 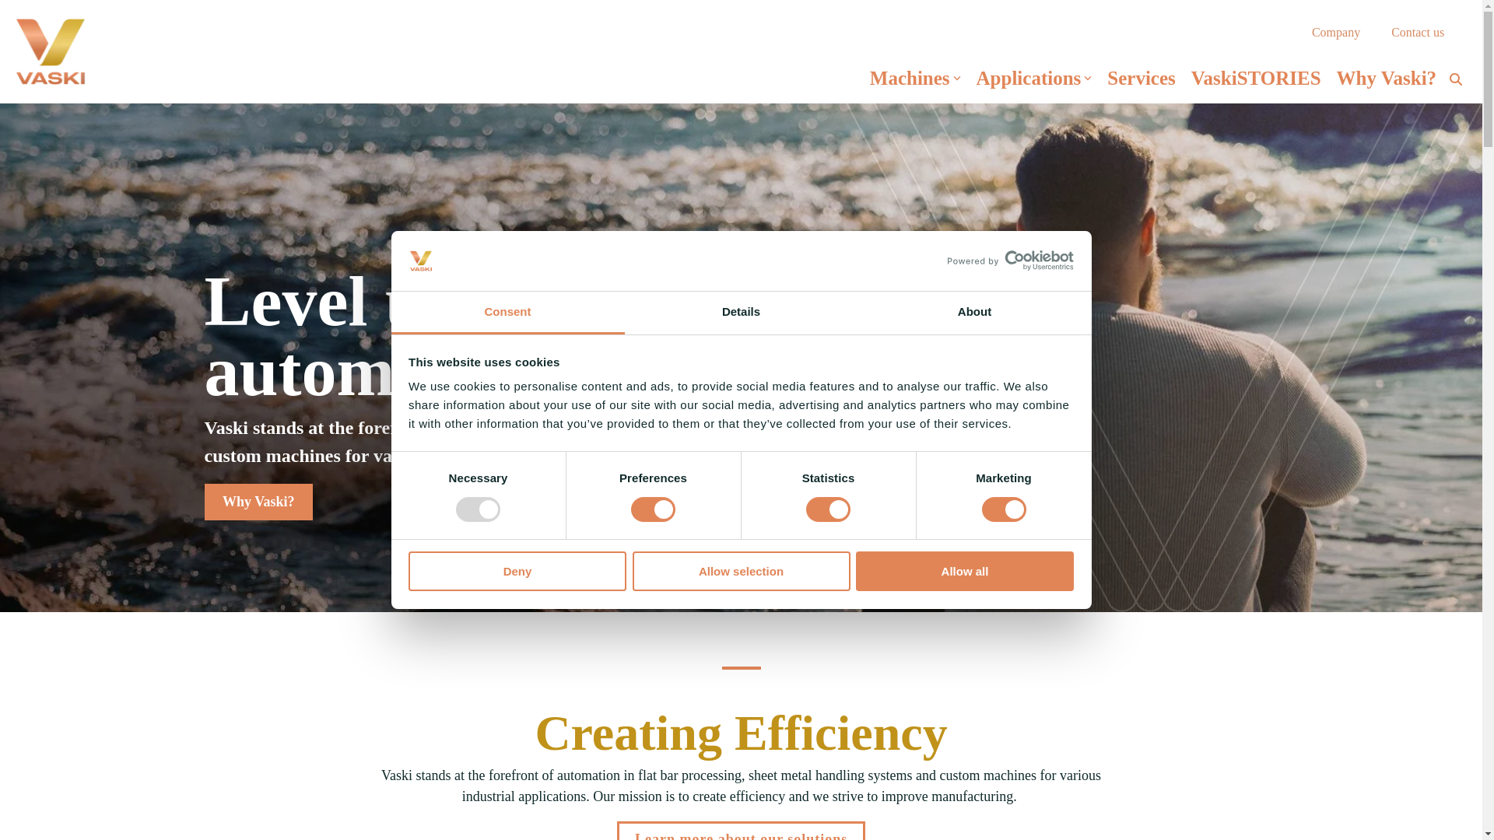 I want to click on Deny, so click(x=517, y=571).